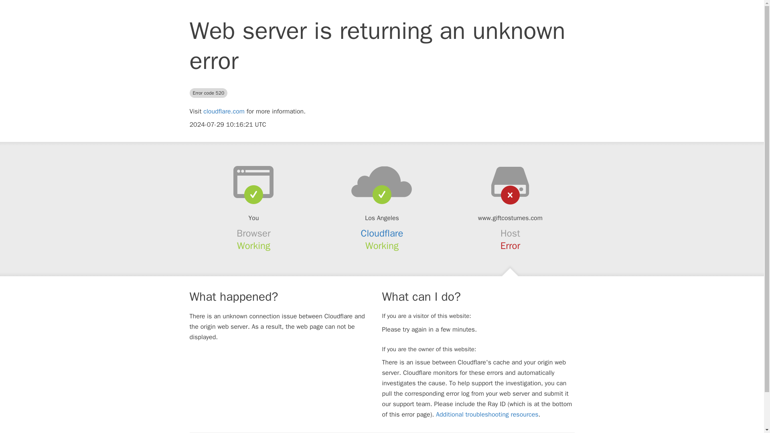 This screenshot has width=770, height=433. Describe the element at coordinates (224, 111) in the screenshot. I see `cloudflare.com` at that location.